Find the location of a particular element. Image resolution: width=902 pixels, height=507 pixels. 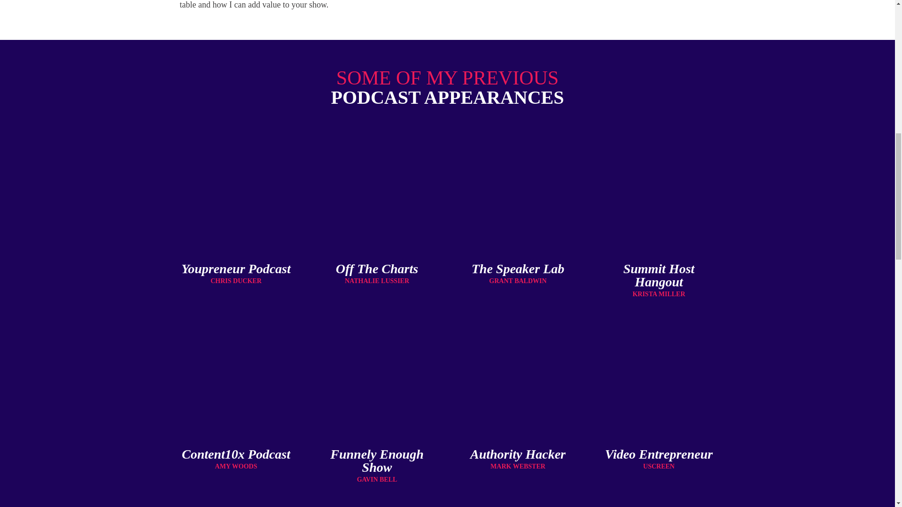

The Speaker Lab is located at coordinates (518, 269).